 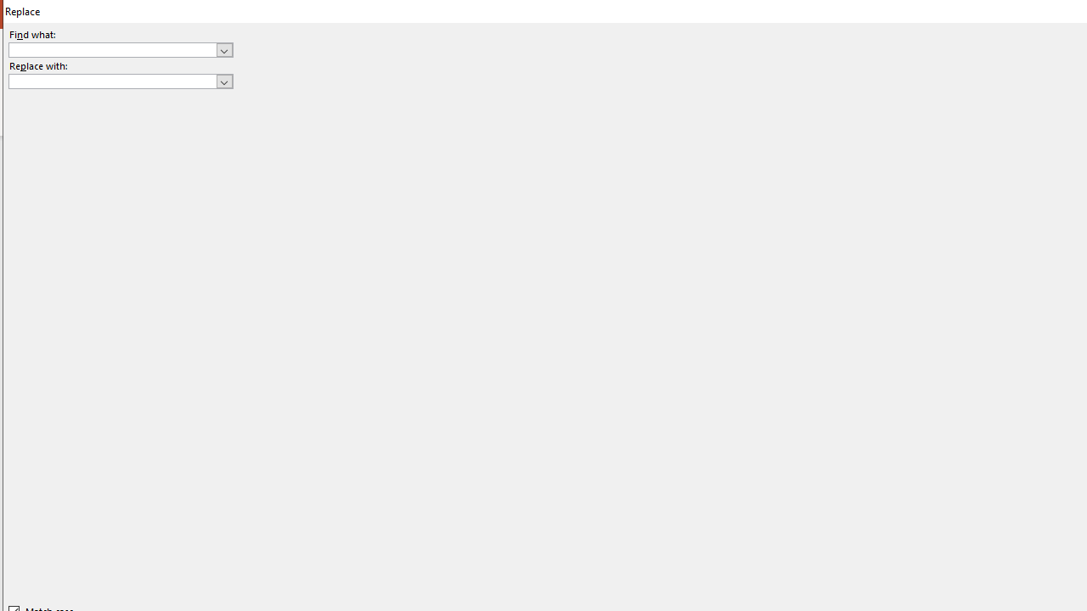 I want to click on Replace with, so click(x=112, y=81).